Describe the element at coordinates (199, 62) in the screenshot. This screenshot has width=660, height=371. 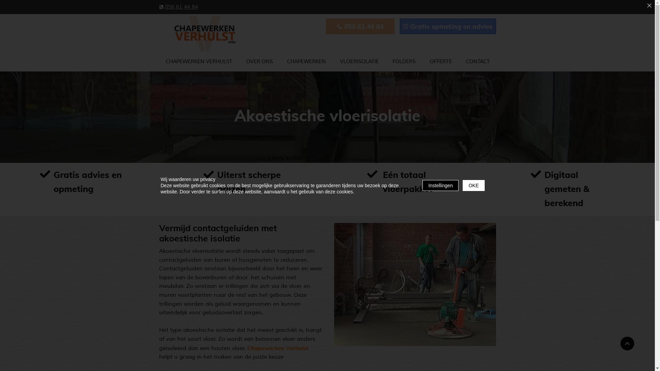
I see `CHAPEWERKEN VERHULST` at that location.